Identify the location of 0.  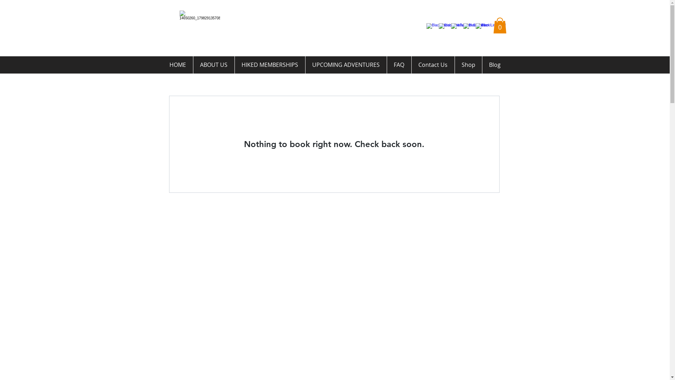
(500, 25).